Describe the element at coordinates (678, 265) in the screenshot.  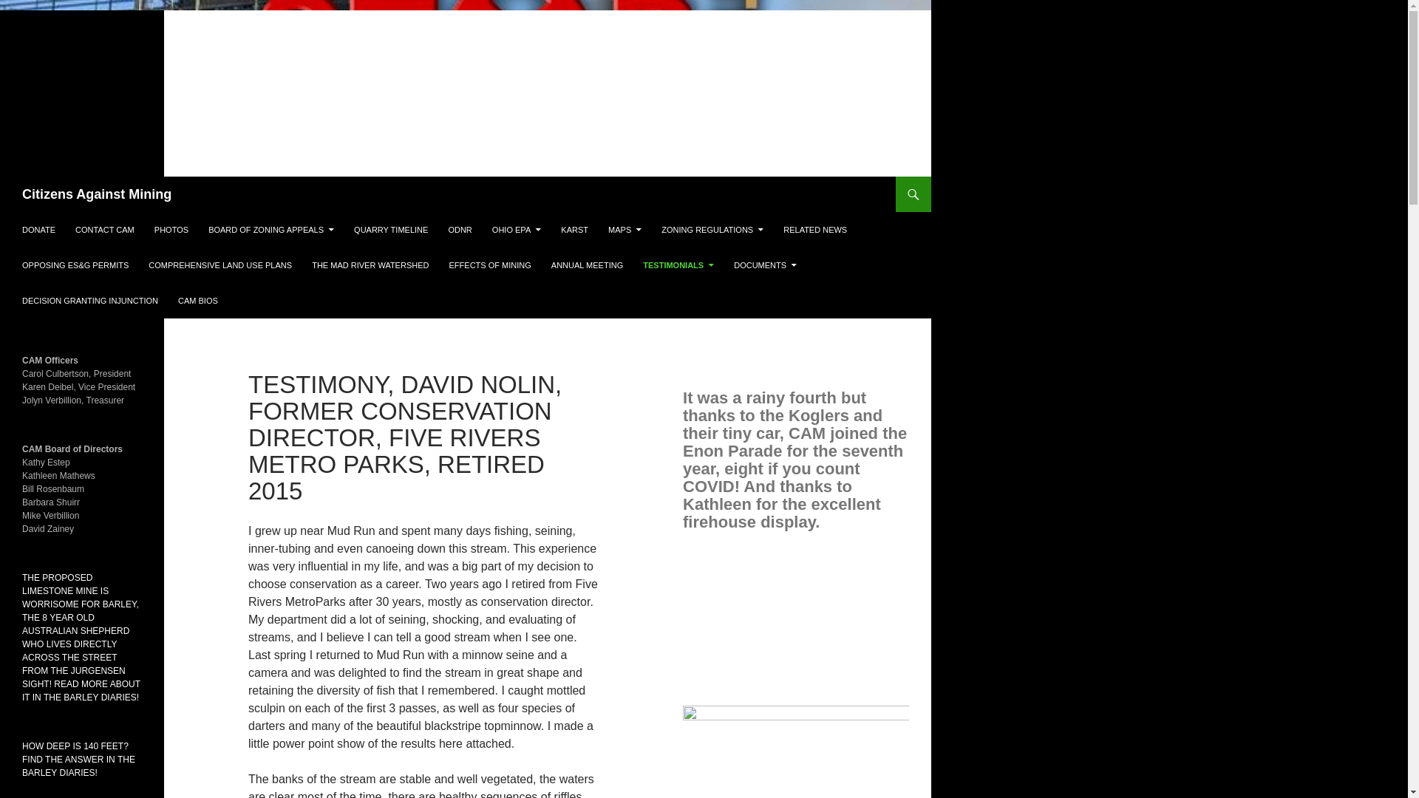
I see `TESTIMONIALS` at that location.